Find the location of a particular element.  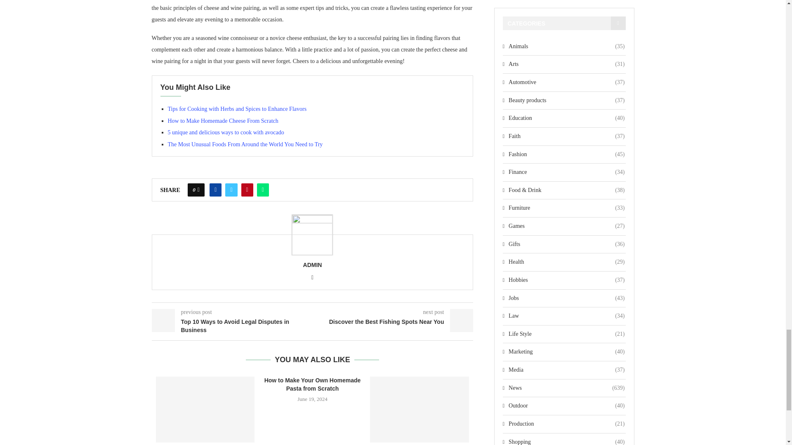

10 Healthy and Delicious Snack Ideas for Kids is located at coordinates (205, 409).